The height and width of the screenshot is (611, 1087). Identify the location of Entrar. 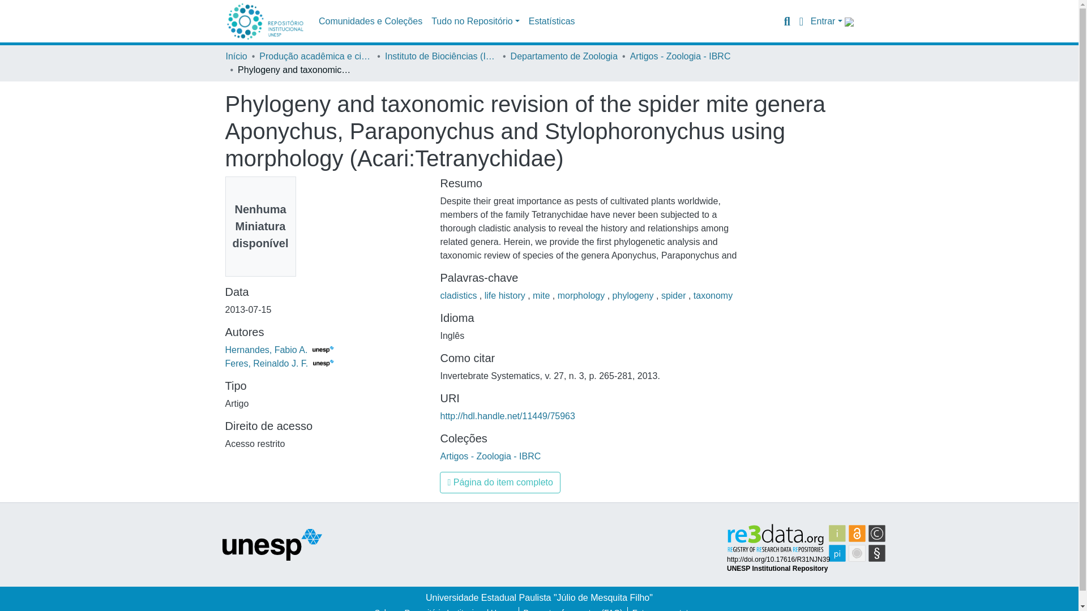
(827, 21).